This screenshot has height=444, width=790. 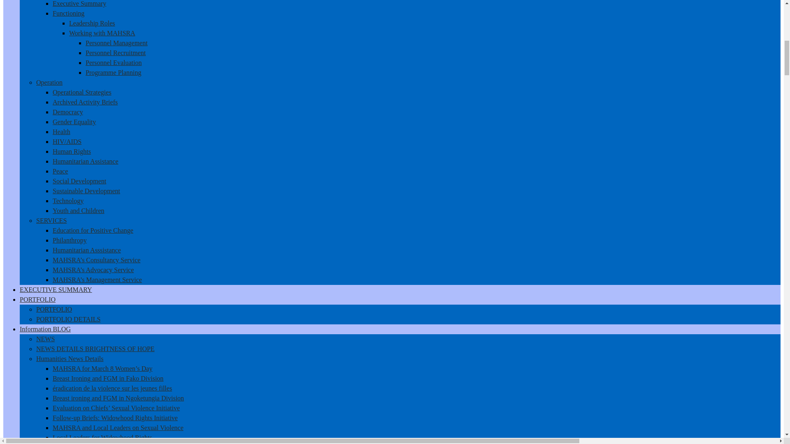 What do you see at coordinates (82, 92) in the screenshot?
I see `Operational Strategies` at bounding box center [82, 92].